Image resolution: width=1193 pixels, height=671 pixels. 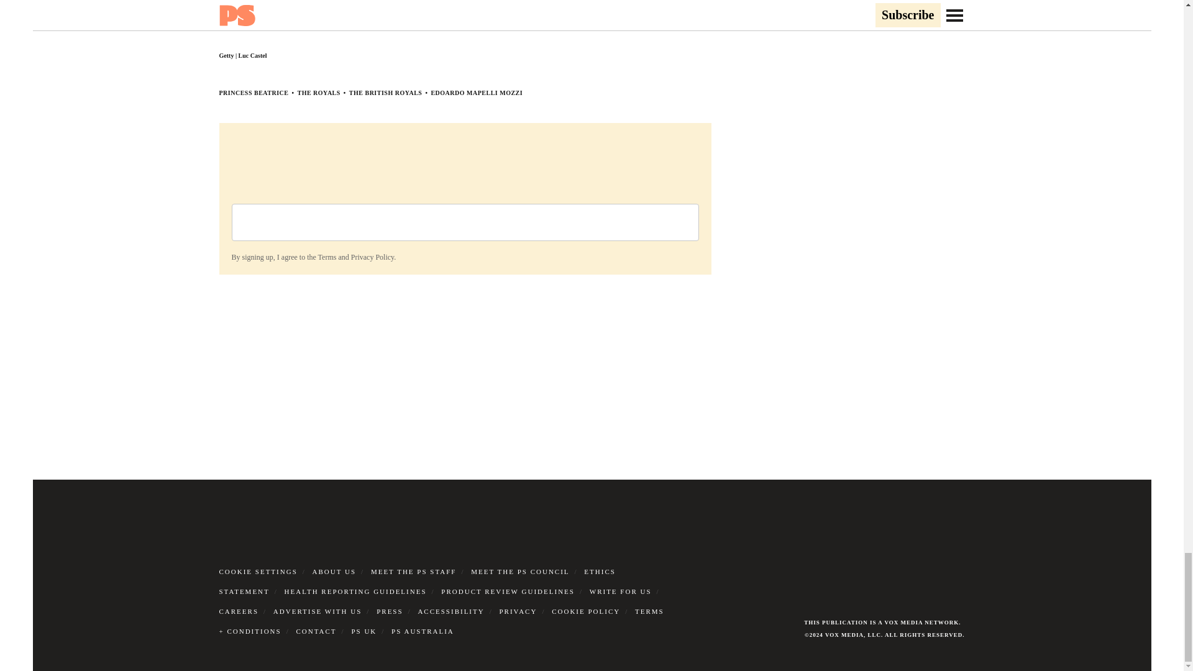 I want to click on ADVERTISE WITH US, so click(x=318, y=611).